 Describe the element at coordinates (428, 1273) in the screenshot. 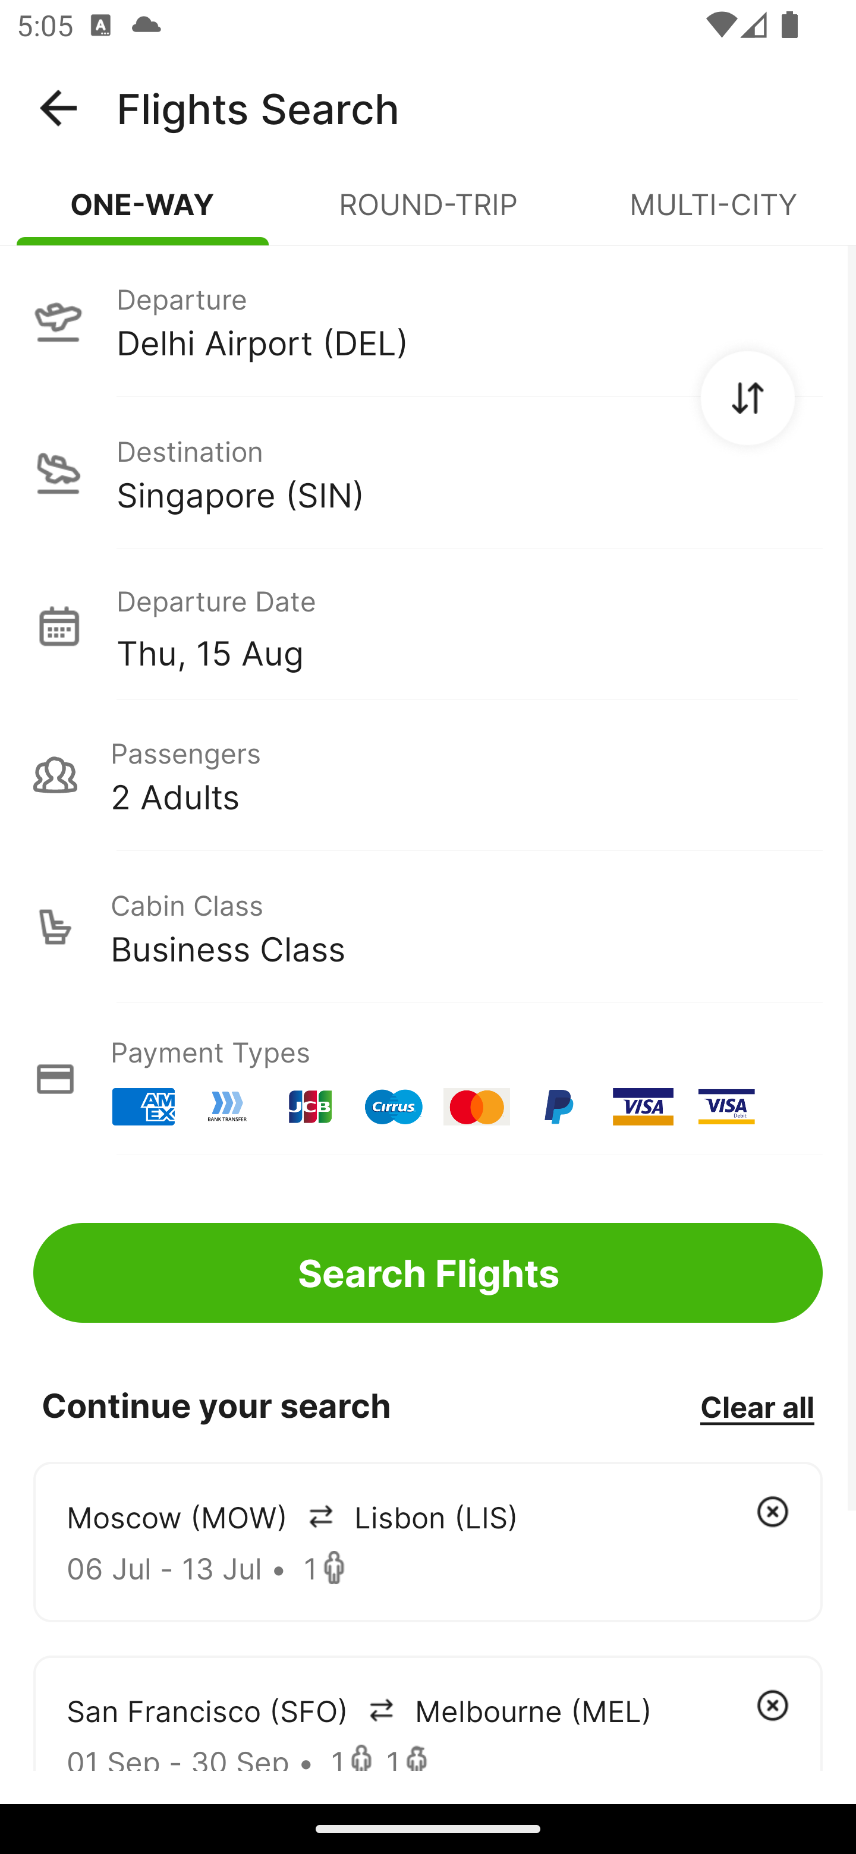

I see `Search Flights` at that location.